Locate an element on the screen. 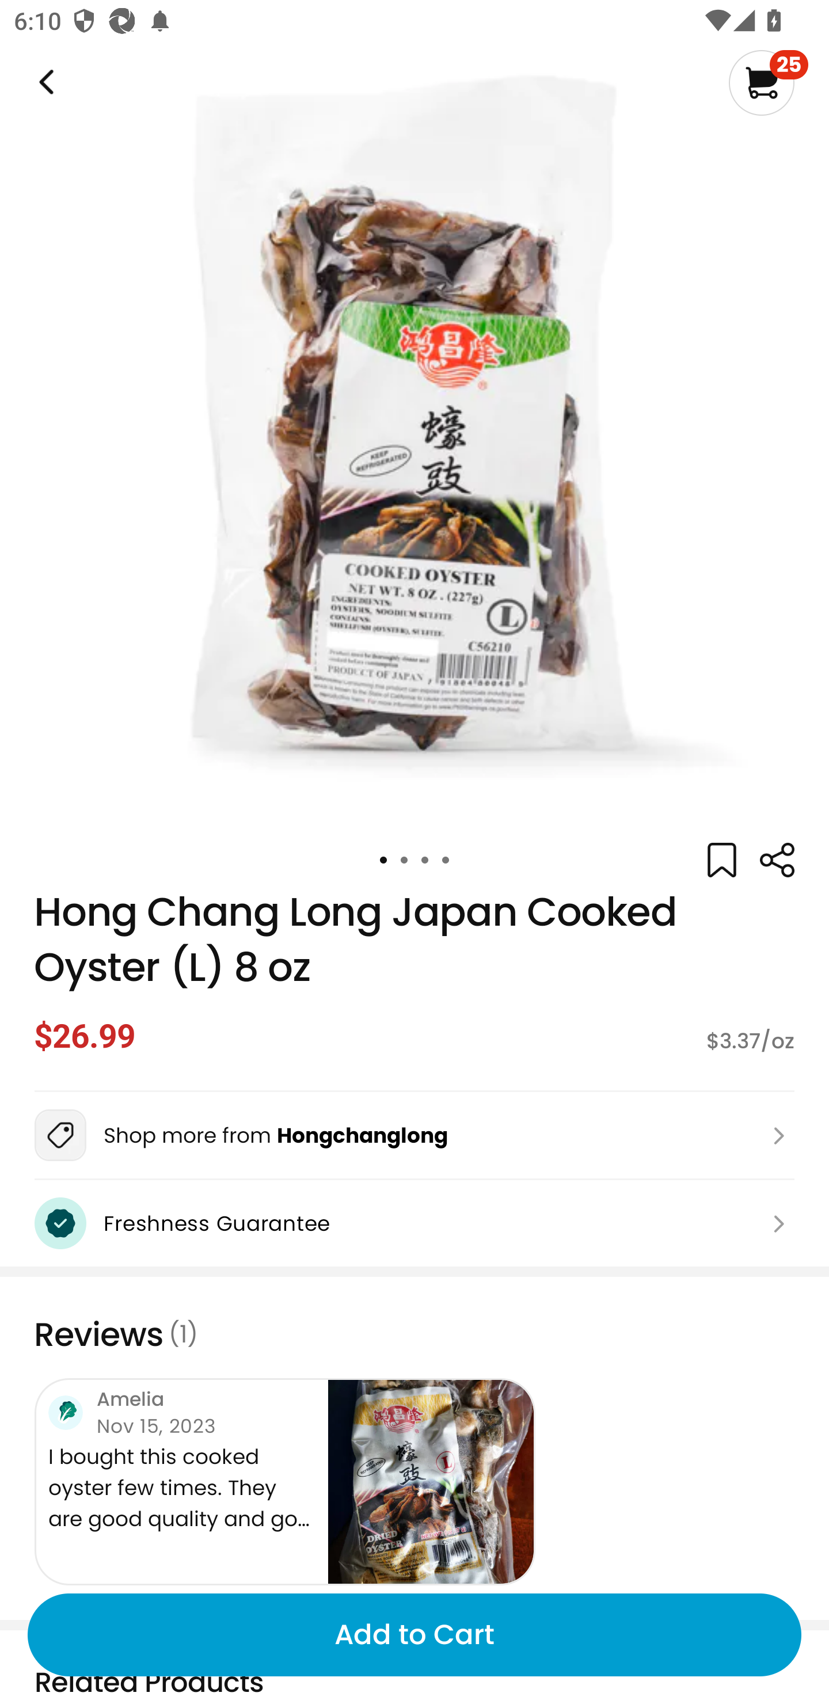 This screenshot has width=829, height=1704. Shop more from Hongchanglong Weee! is located at coordinates (414, 1135).